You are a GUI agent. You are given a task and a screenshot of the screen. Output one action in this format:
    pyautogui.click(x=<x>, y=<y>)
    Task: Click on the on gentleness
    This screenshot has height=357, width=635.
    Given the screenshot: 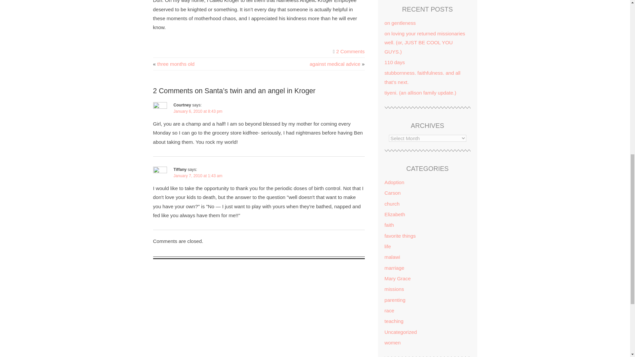 What is the action you would take?
    pyautogui.click(x=400, y=22)
    